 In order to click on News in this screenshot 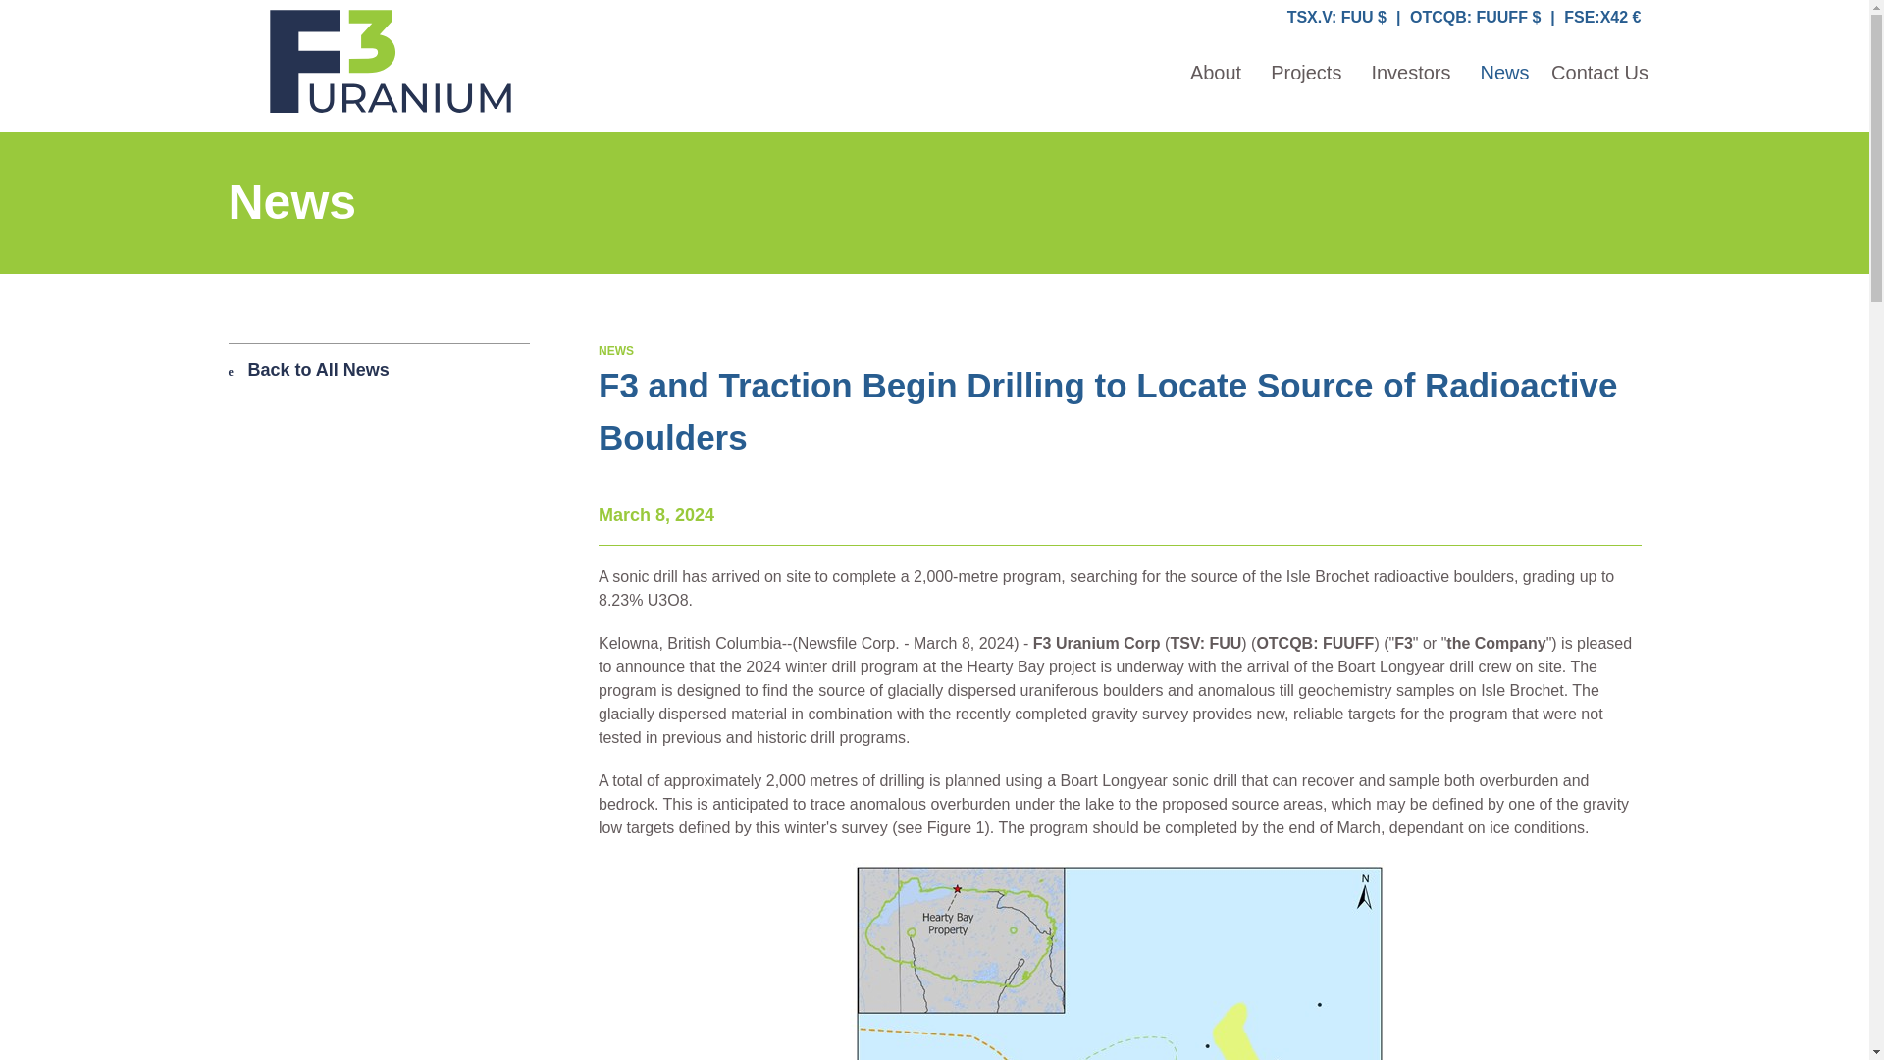, I will do `click(1505, 92)`.